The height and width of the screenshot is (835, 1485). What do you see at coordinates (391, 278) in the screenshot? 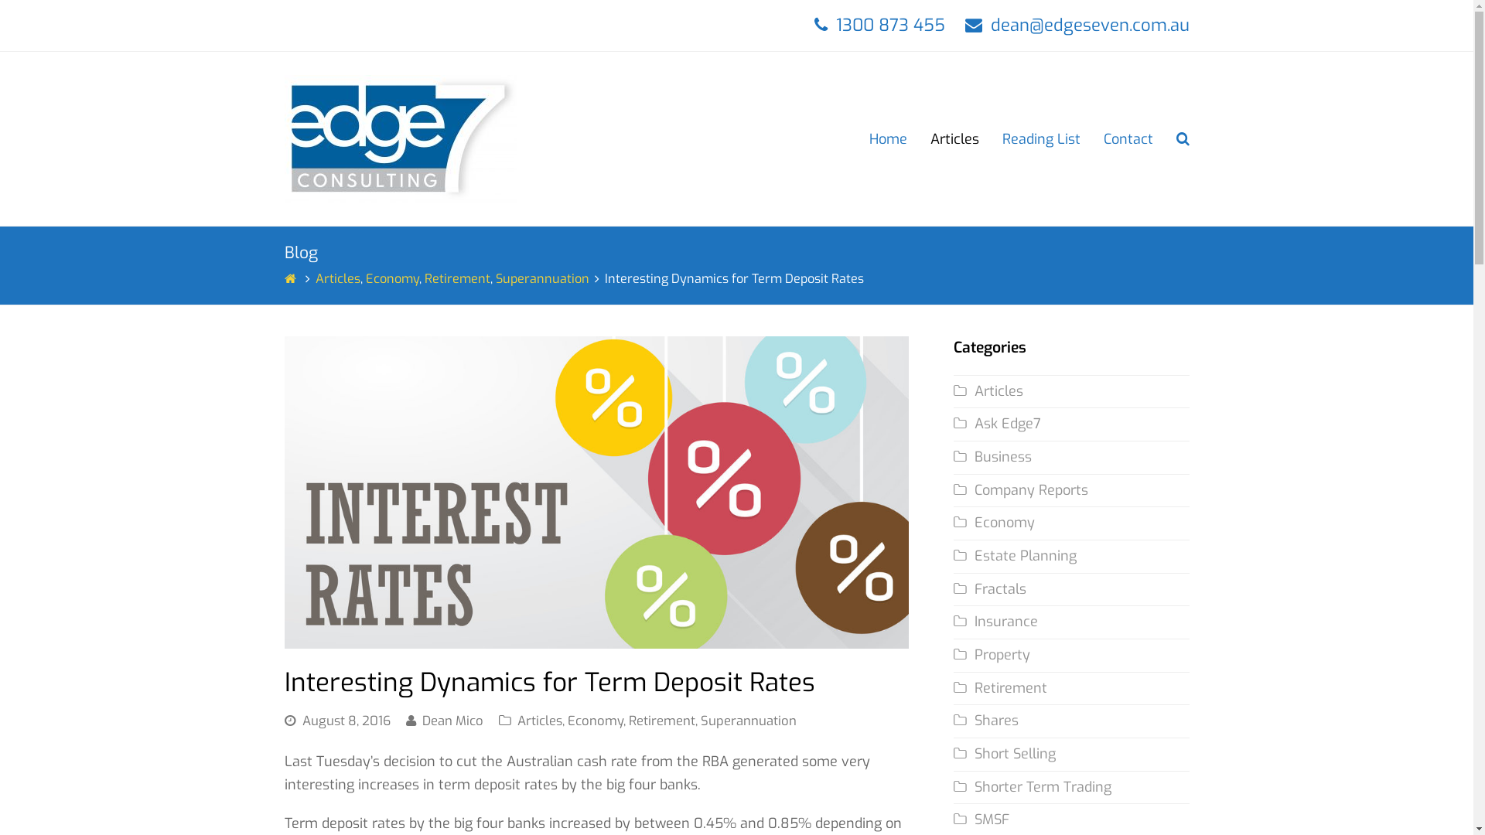
I see `Economy` at bounding box center [391, 278].